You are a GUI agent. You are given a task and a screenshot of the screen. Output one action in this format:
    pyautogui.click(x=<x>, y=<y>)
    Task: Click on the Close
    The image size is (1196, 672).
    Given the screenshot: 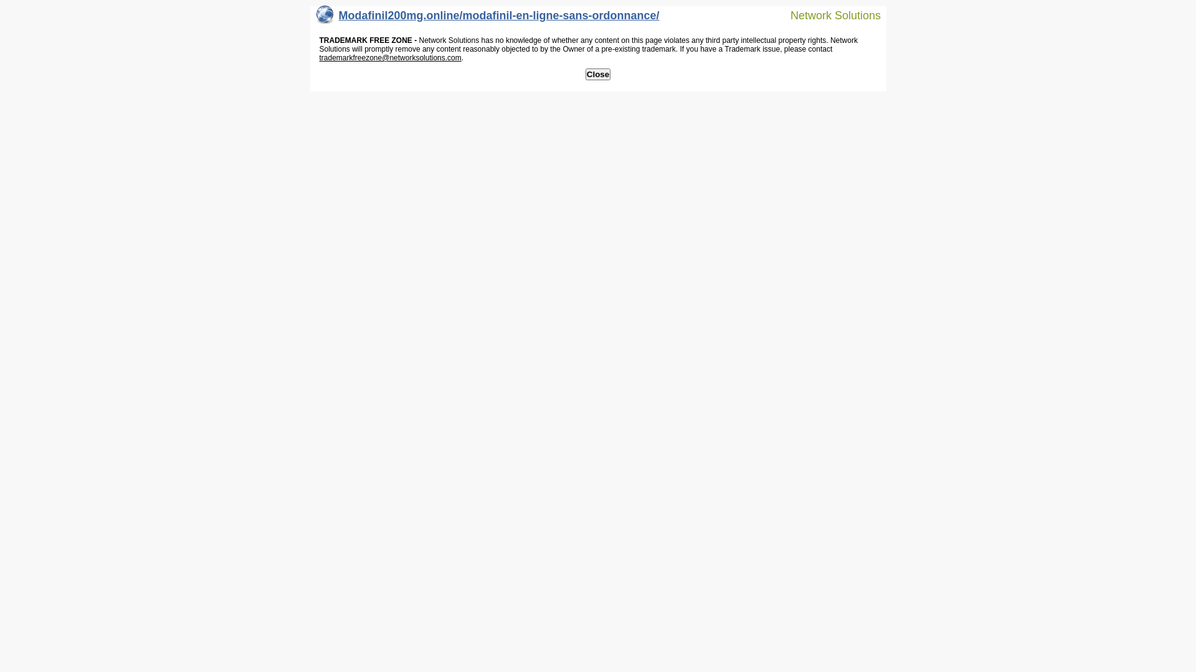 What is the action you would take?
    pyautogui.click(x=598, y=75)
    